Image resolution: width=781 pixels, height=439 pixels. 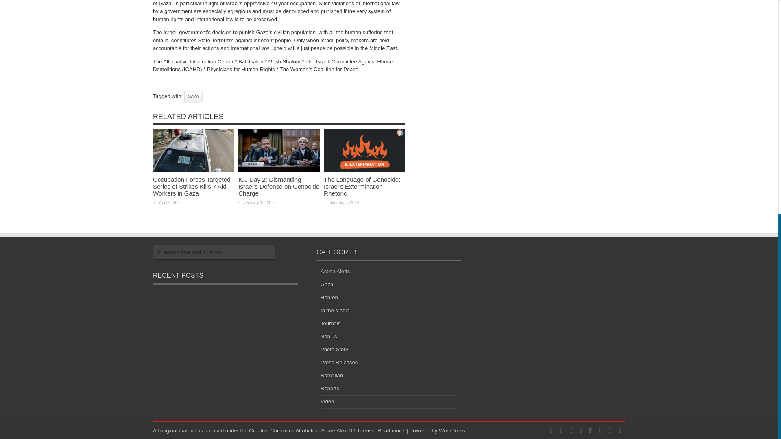 I want to click on Scroll To Top, so click(x=766, y=54).